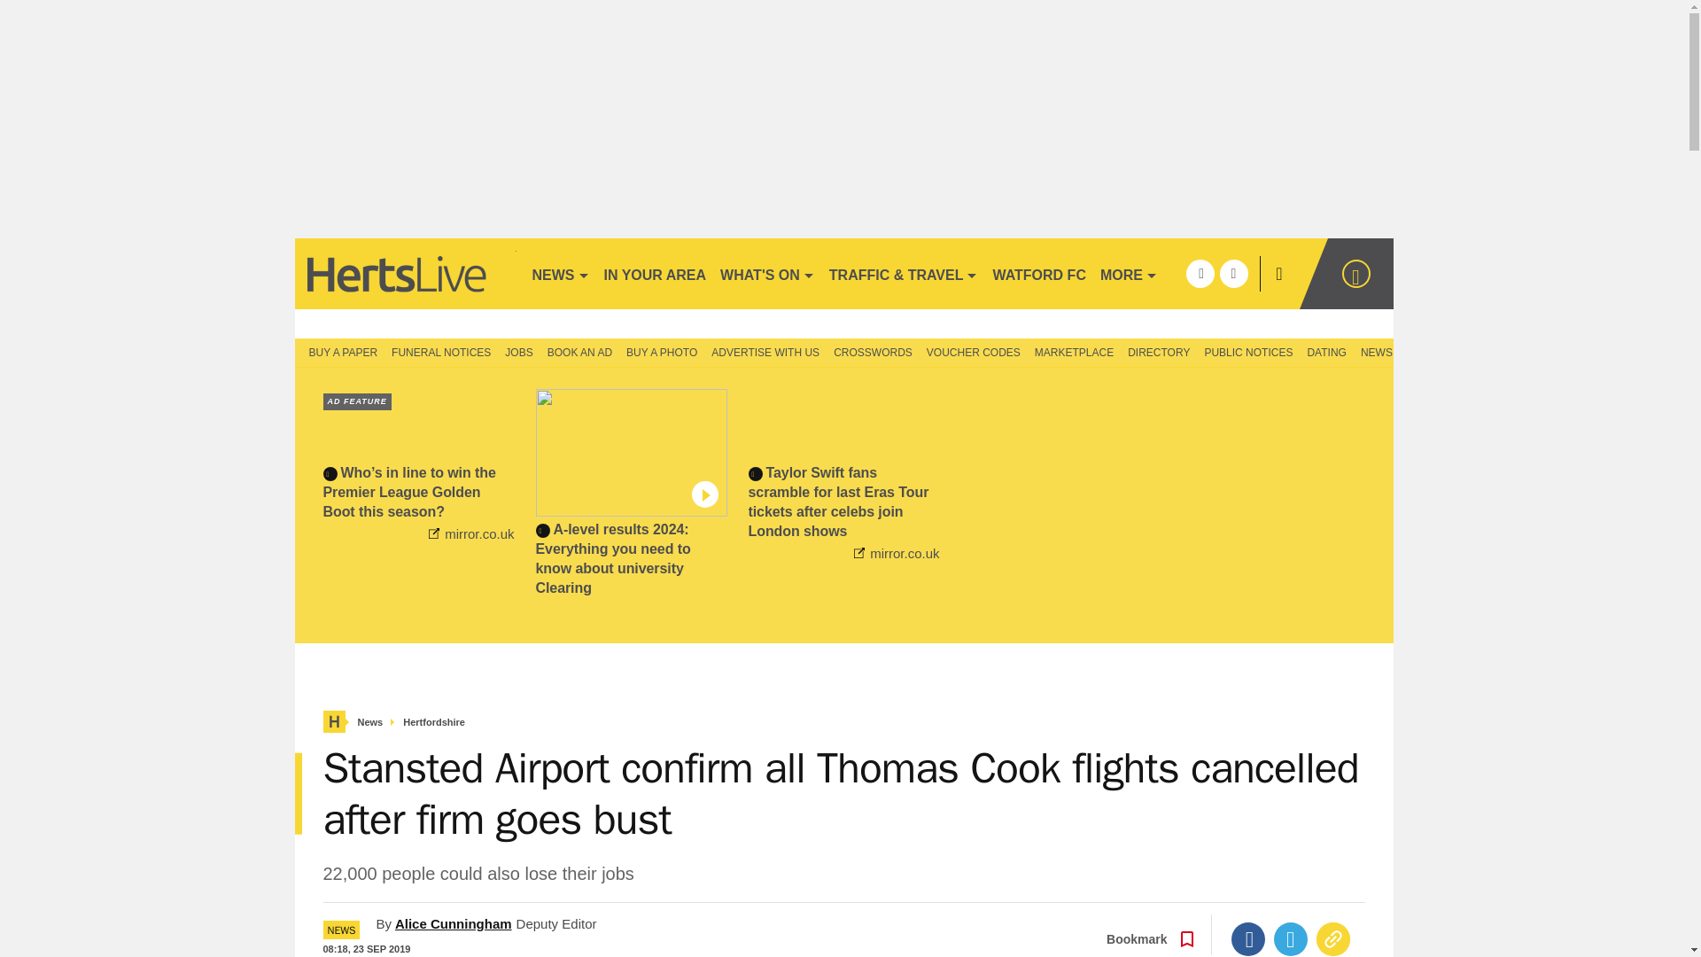 The image size is (1701, 957). What do you see at coordinates (1233, 273) in the screenshot?
I see `twitter` at bounding box center [1233, 273].